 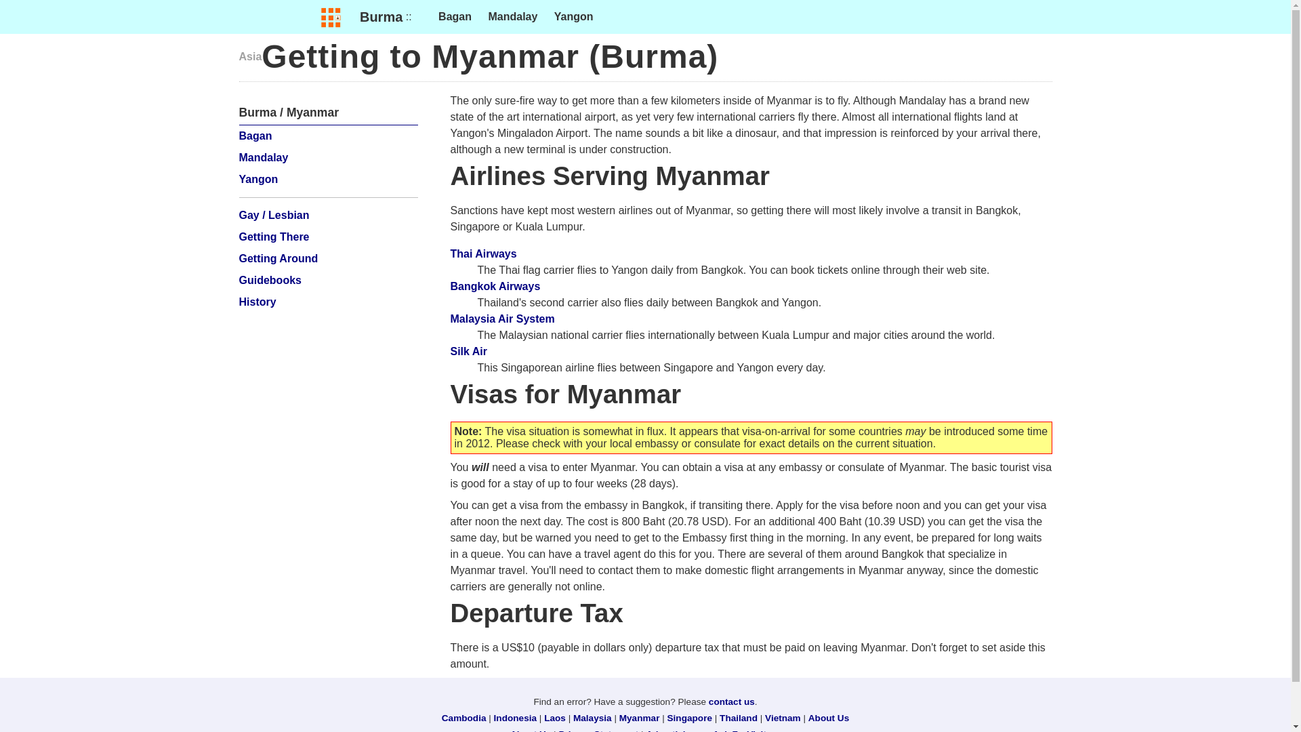 I want to click on Getting There, so click(x=274, y=237).